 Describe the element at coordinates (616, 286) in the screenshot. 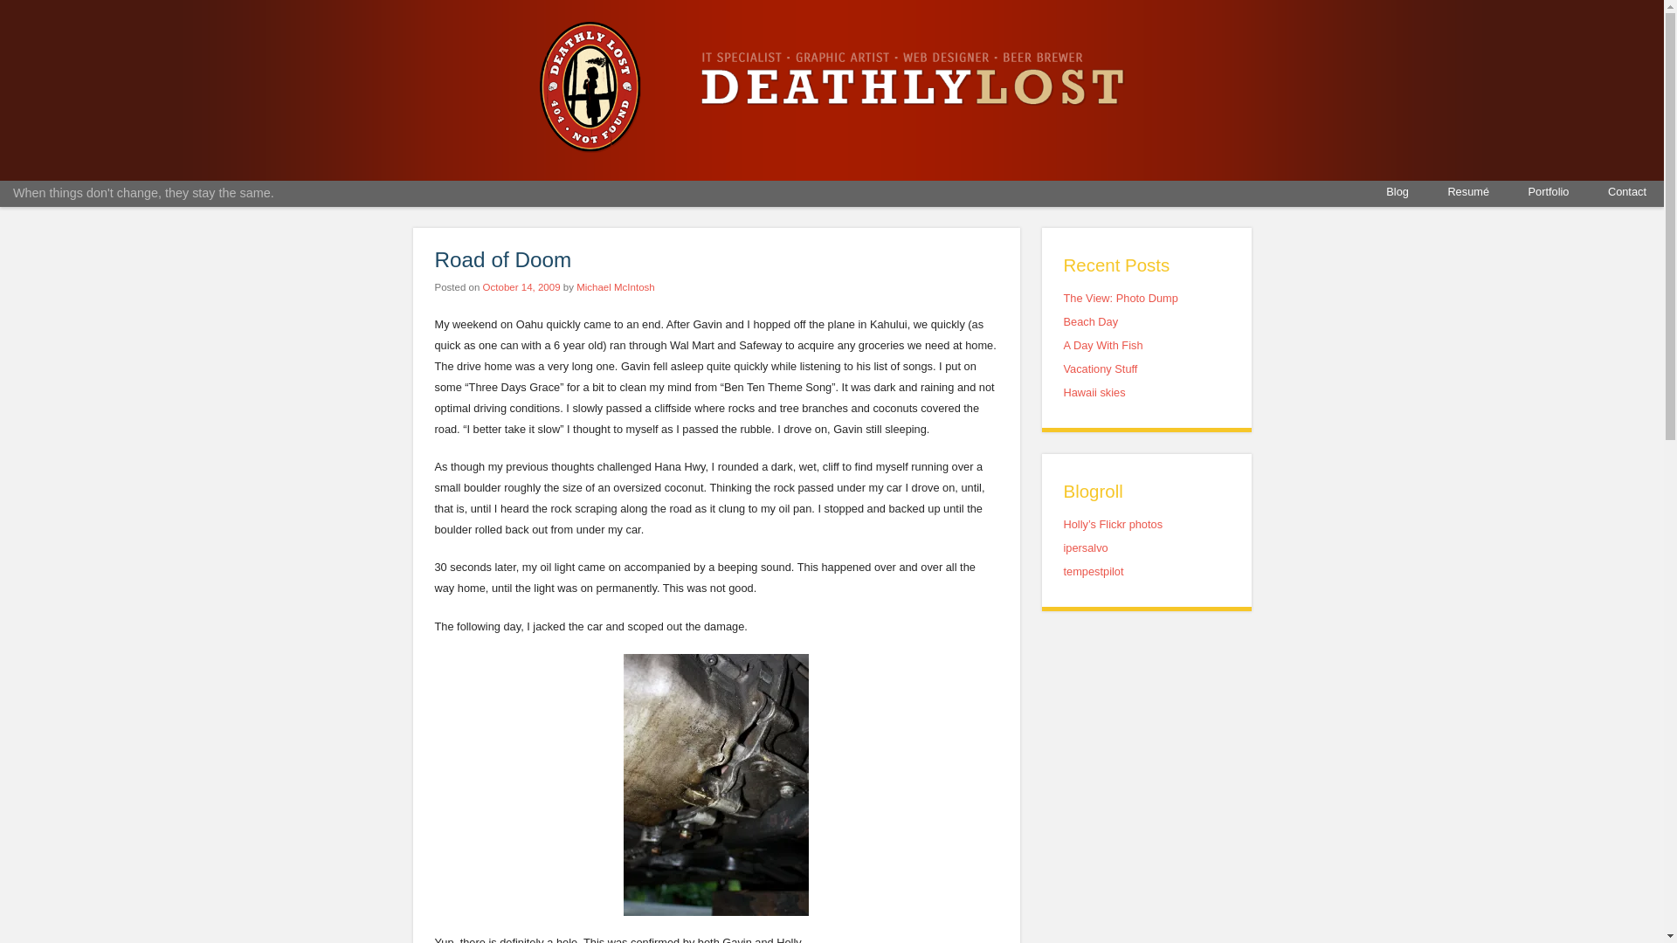

I see `View all posts by Michael McIntosh` at that location.